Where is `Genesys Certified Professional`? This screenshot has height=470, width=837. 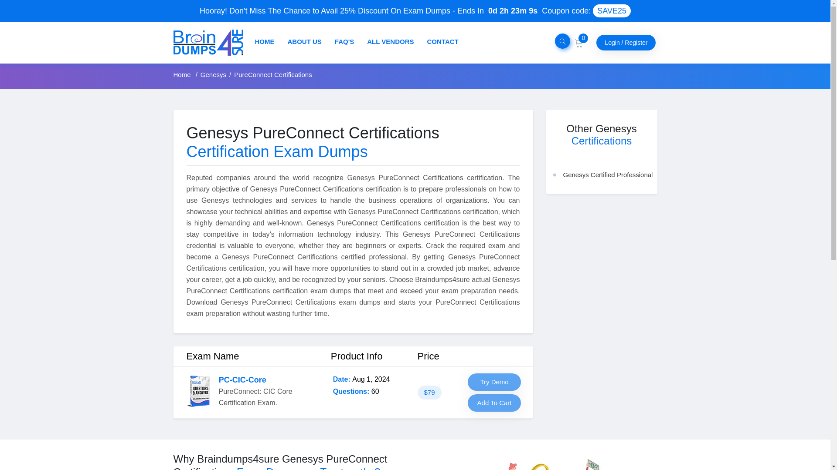 Genesys Certified Professional is located at coordinates (608, 175).